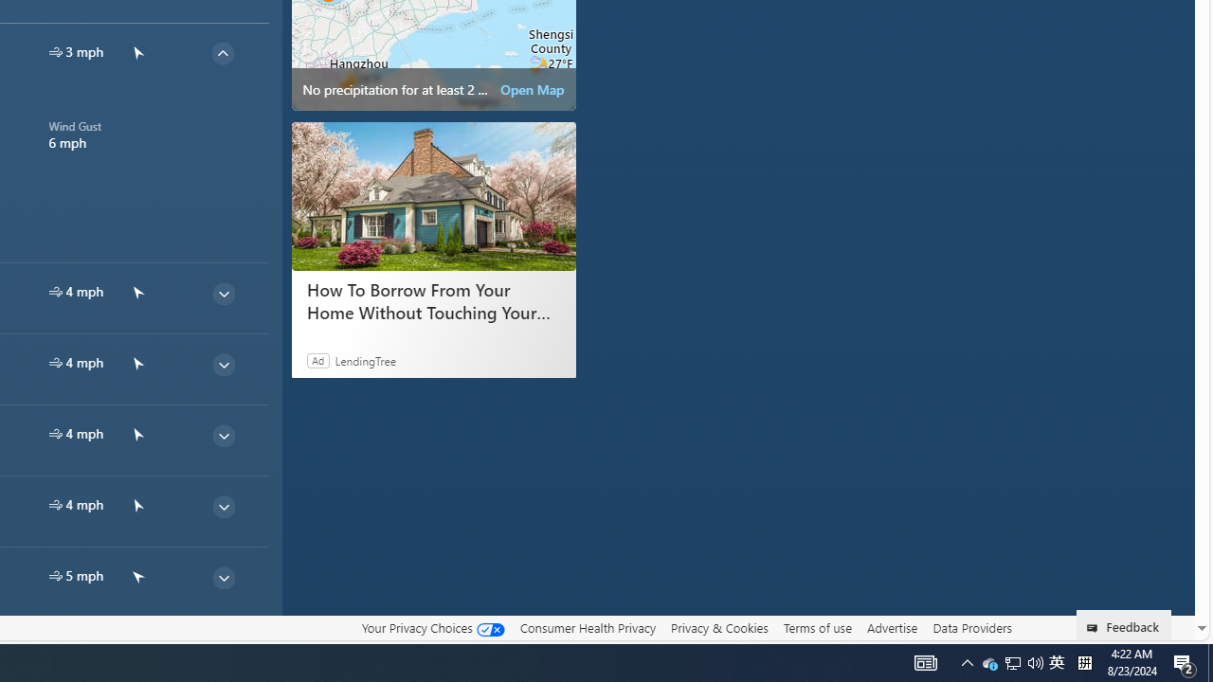  What do you see at coordinates (1095, 628) in the screenshot?
I see `Class: feedback_link_icon-DS-EntryPoint1-1` at bounding box center [1095, 628].